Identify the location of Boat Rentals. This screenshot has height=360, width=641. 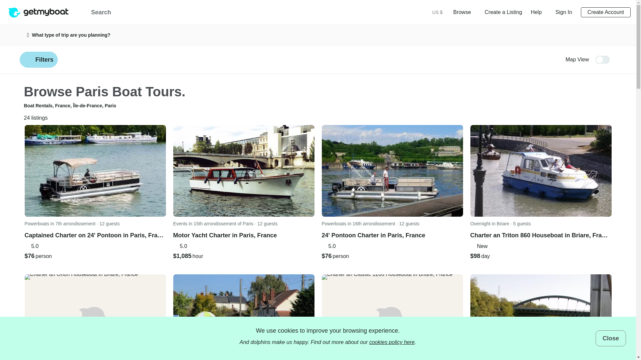
(38, 105).